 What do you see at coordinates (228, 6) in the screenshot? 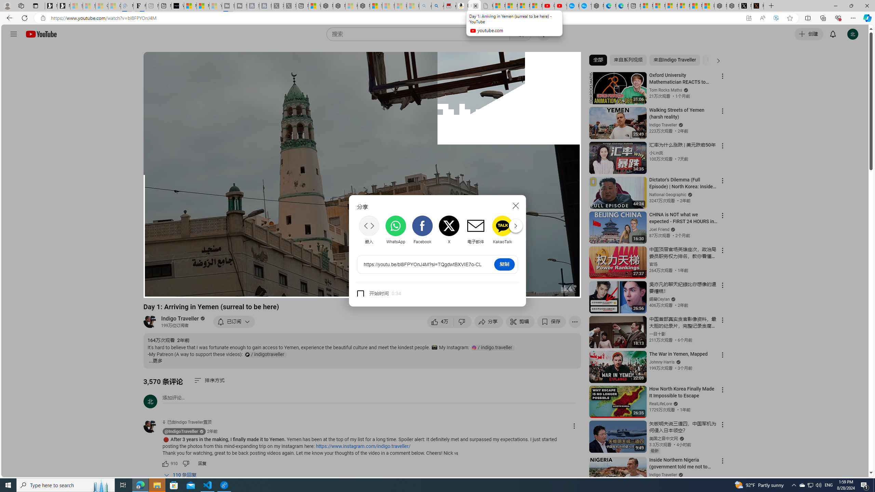
I see `Streaming Coverage | T3 - Sleeping` at bounding box center [228, 6].